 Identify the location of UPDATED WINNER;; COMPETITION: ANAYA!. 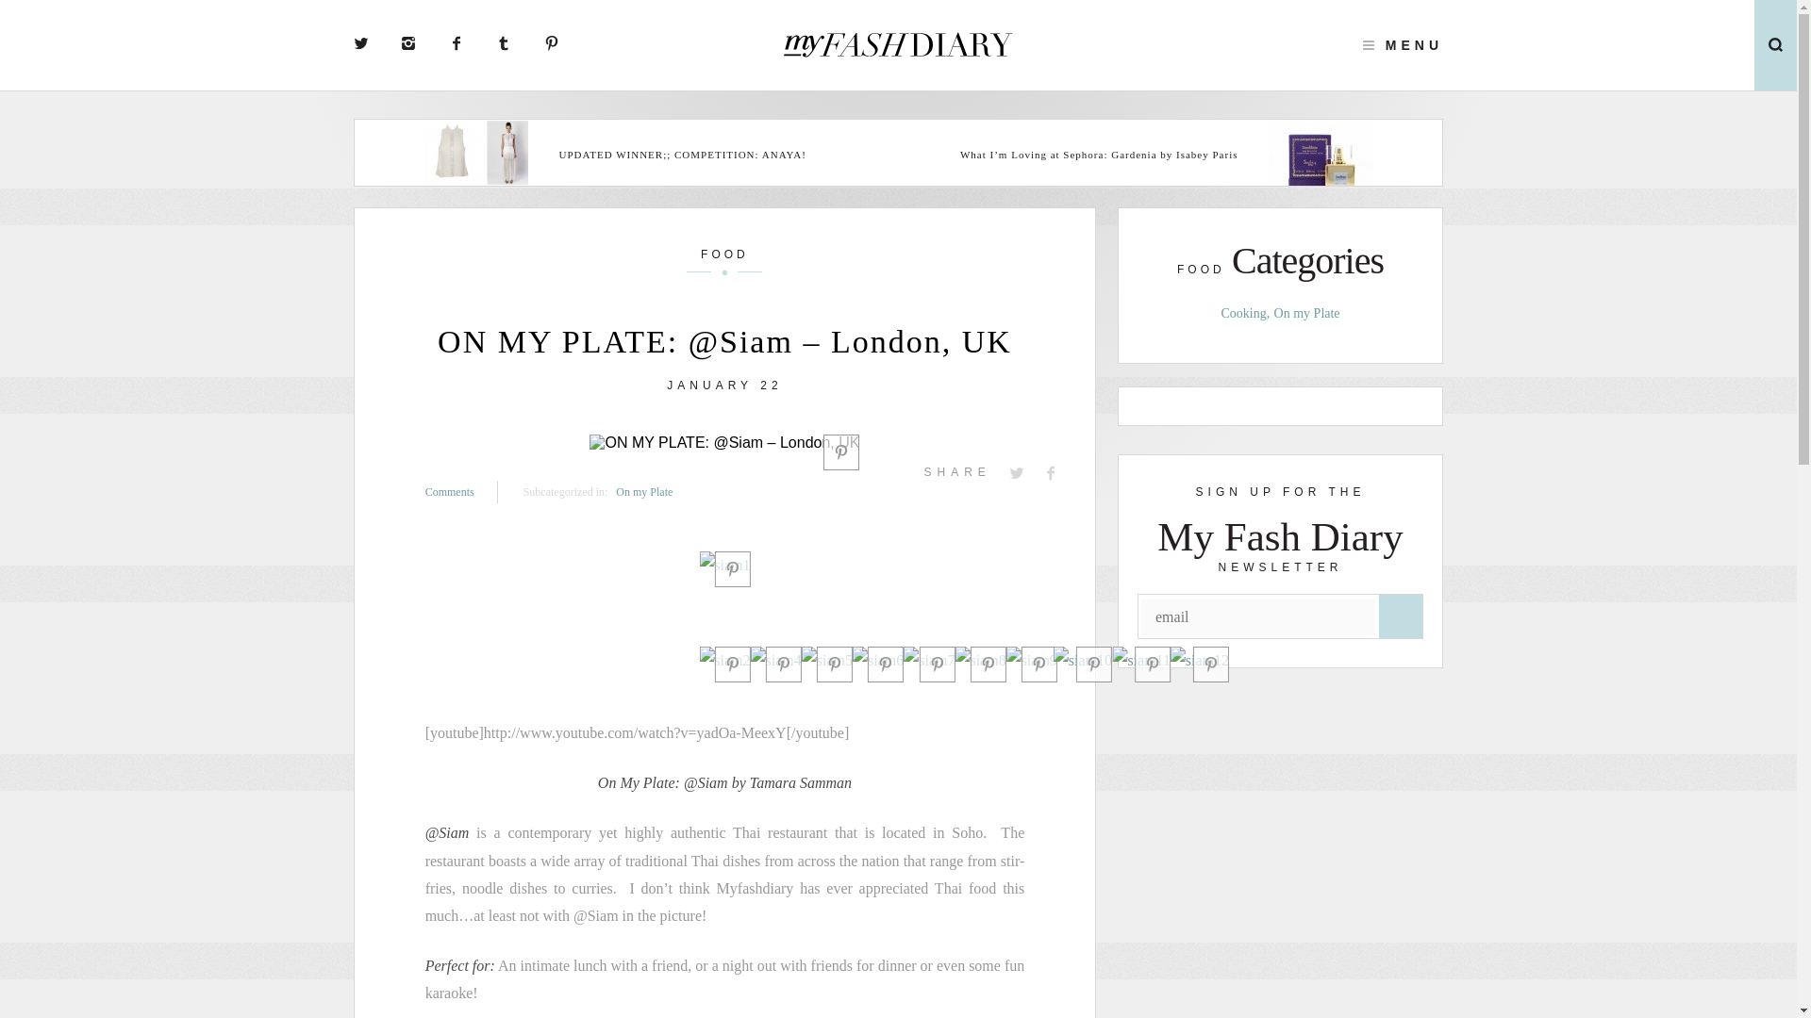
(700, 154).